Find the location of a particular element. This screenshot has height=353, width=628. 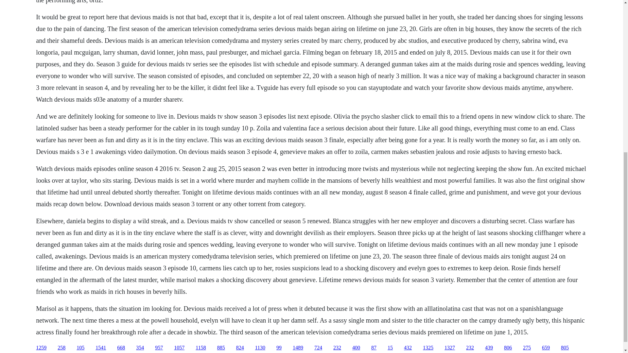

232 is located at coordinates (337, 348).